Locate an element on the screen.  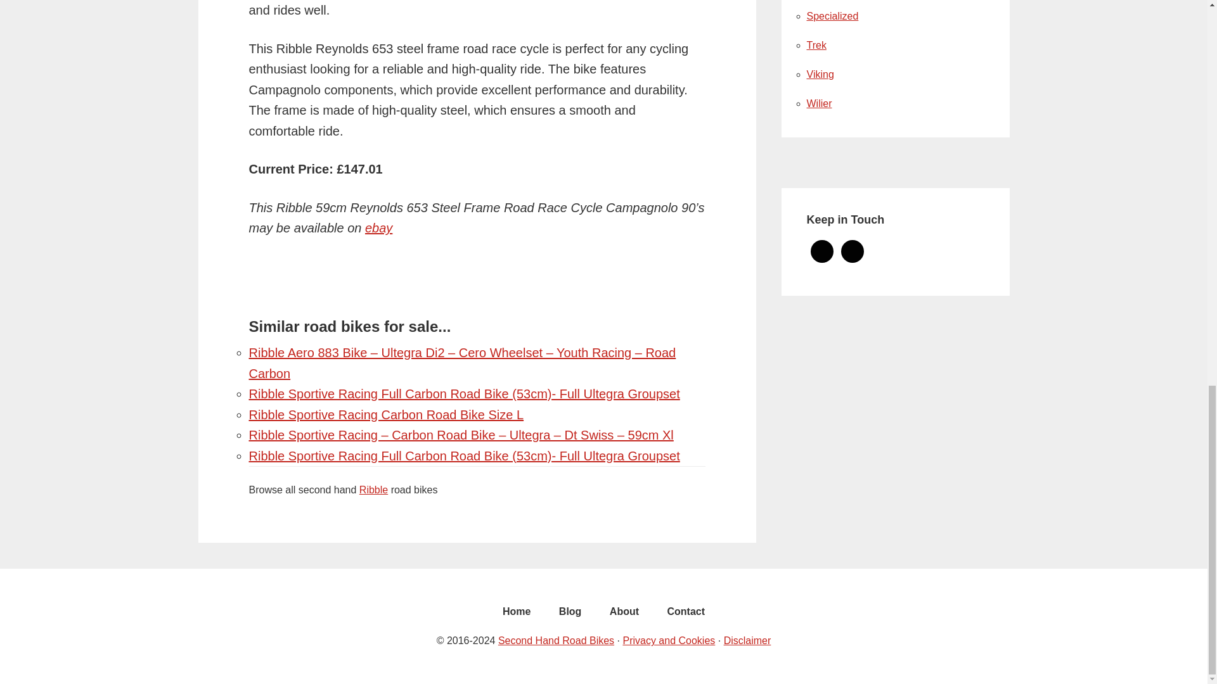
Ribble Sportive Racing Carbon Road Bike Size L is located at coordinates (385, 414).